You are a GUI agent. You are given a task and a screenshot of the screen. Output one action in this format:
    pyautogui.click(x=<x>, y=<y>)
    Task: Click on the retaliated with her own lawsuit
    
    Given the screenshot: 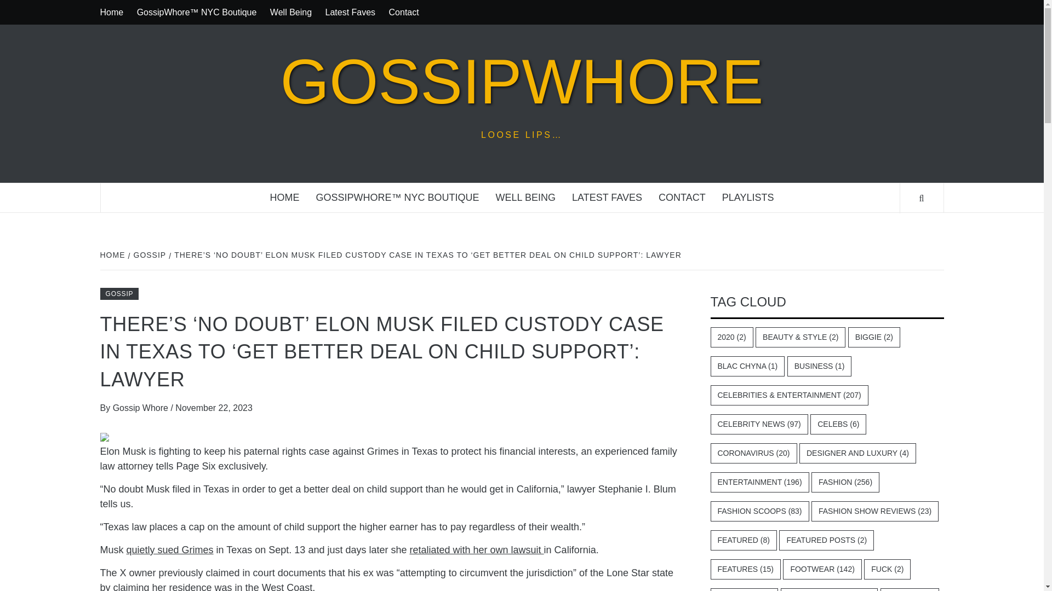 What is the action you would take?
    pyautogui.click(x=476, y=549)
    